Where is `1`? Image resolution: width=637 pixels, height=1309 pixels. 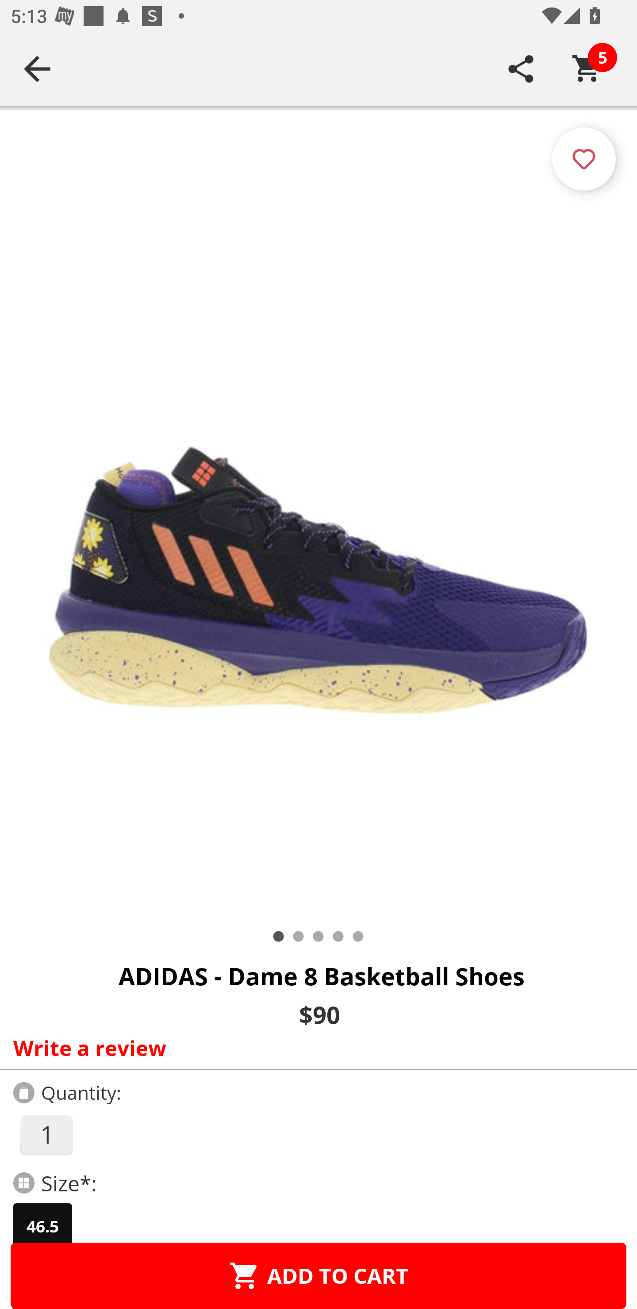
1 is located at coordinates (46, 1135).